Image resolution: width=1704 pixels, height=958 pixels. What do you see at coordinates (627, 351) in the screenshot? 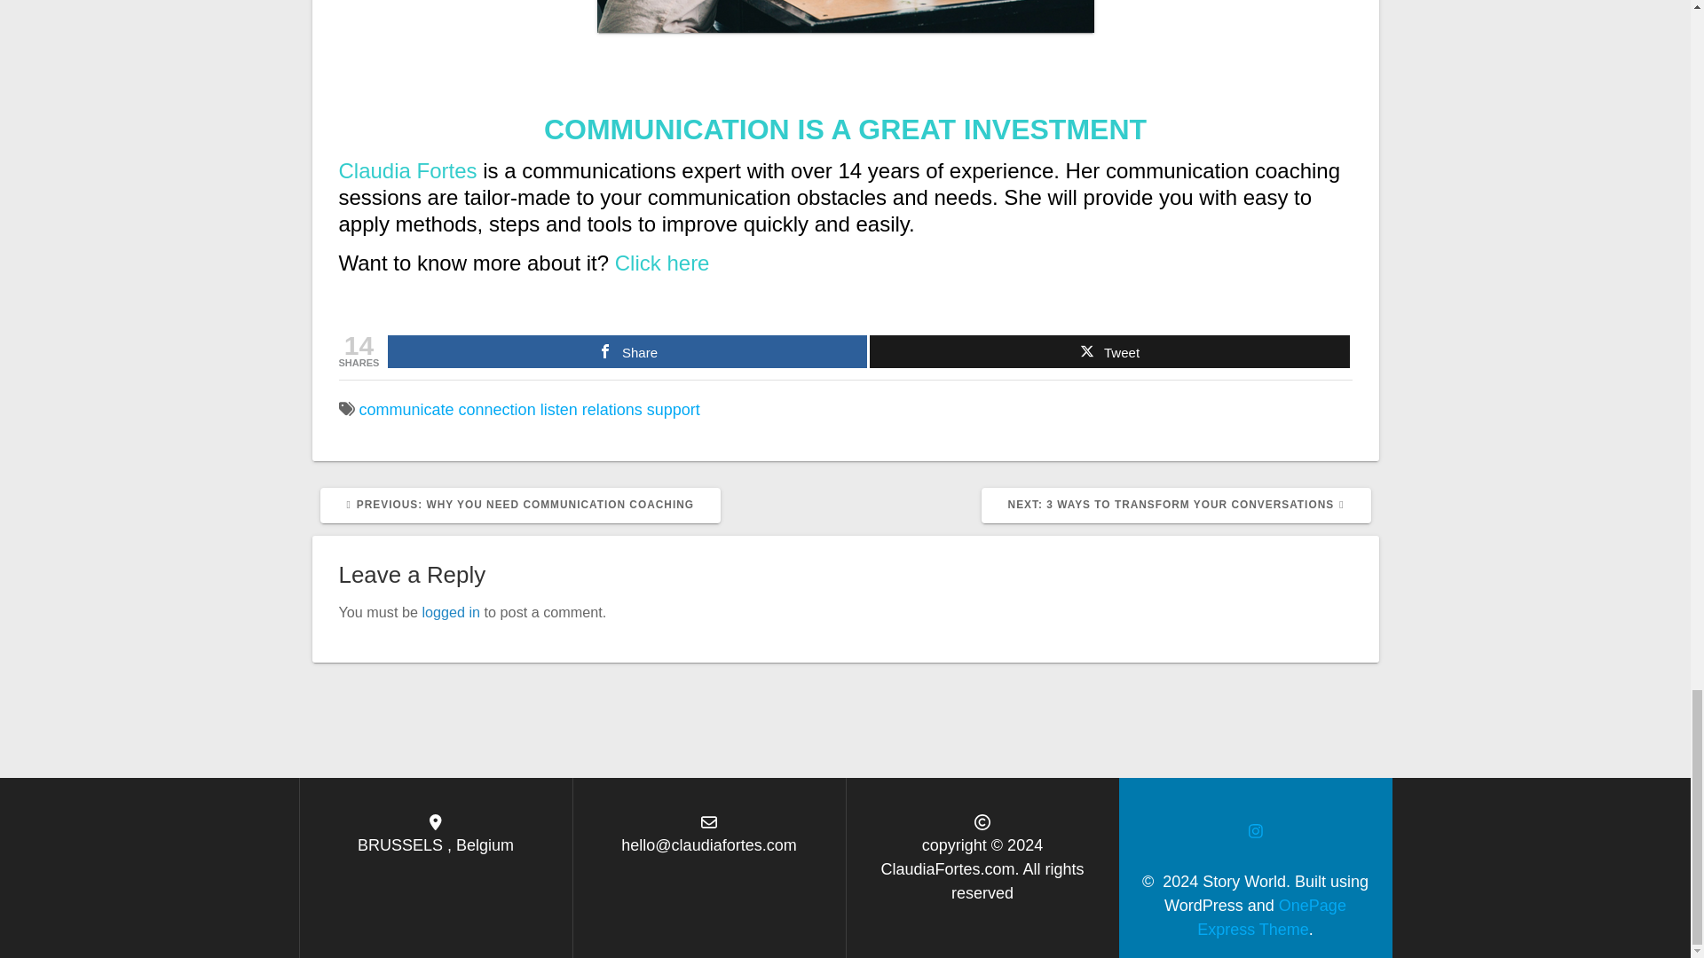
I see `Click here` at bounding box center [627, 351].